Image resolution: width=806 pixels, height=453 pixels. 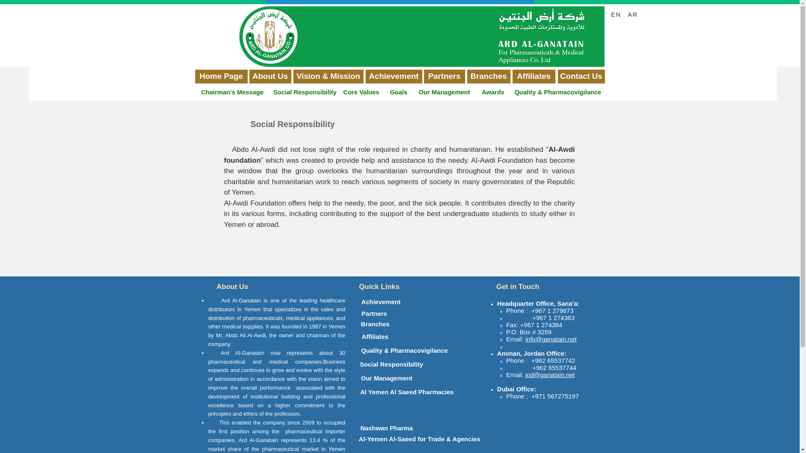 What do you see at coordinates (634, 14) in the screenshot?
I see `AR` at bounding box center [634, 14].